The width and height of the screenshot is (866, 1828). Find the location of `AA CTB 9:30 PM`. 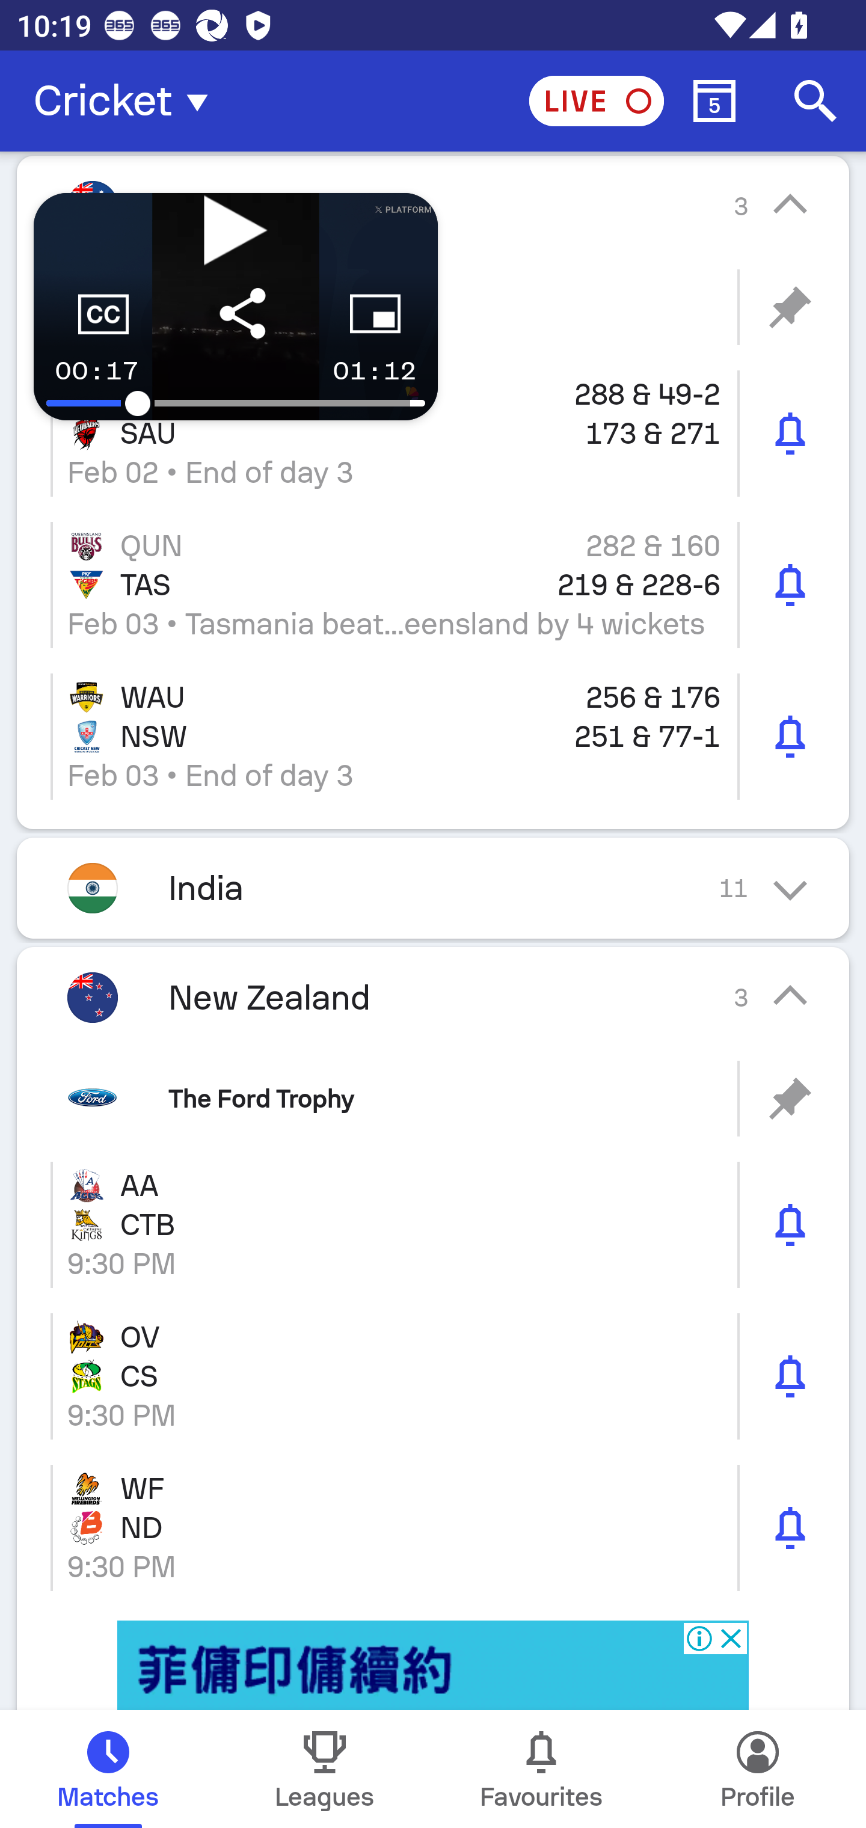

AA CTB 9:30 PM is located at coordinates (433, 1225).